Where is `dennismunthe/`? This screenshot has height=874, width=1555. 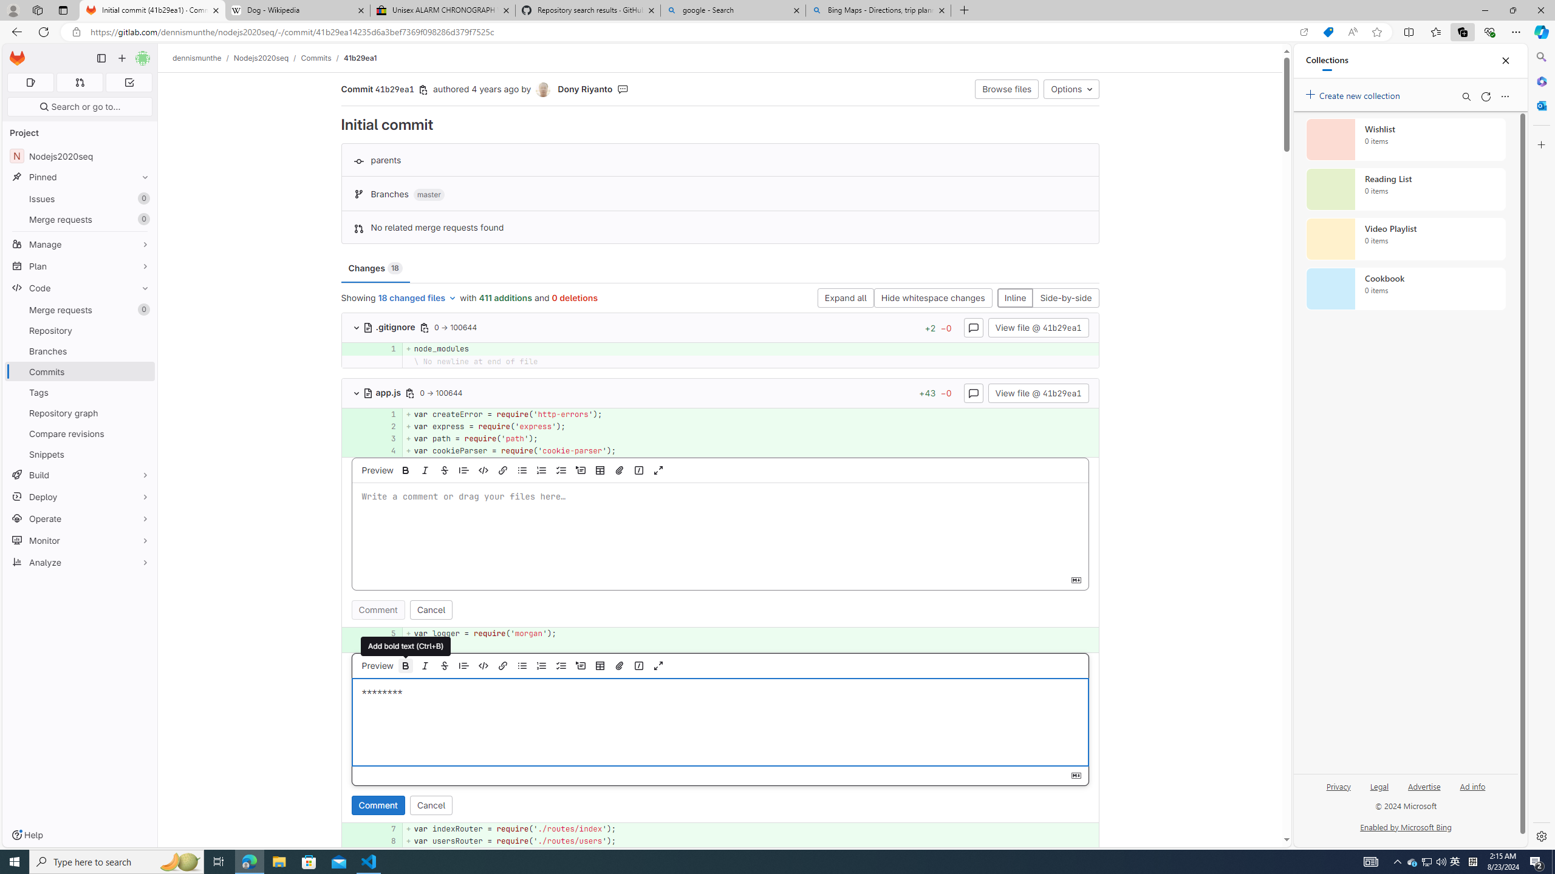
dennismunthe/ is located at coordinates (203, 58).